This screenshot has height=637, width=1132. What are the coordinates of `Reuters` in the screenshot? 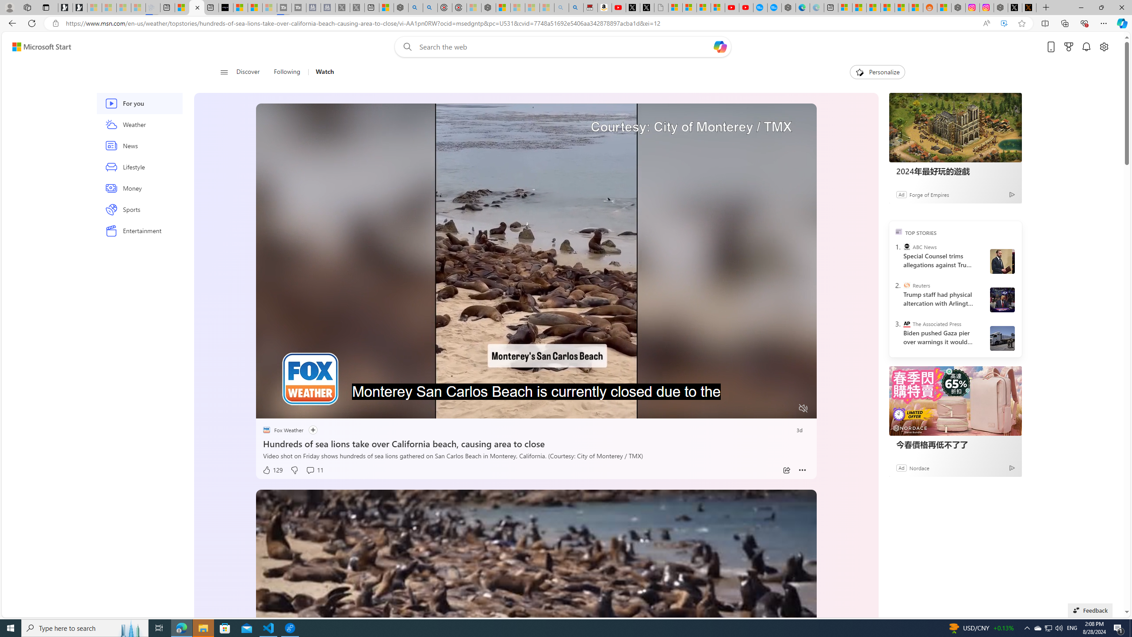 It's located at (906, 285).